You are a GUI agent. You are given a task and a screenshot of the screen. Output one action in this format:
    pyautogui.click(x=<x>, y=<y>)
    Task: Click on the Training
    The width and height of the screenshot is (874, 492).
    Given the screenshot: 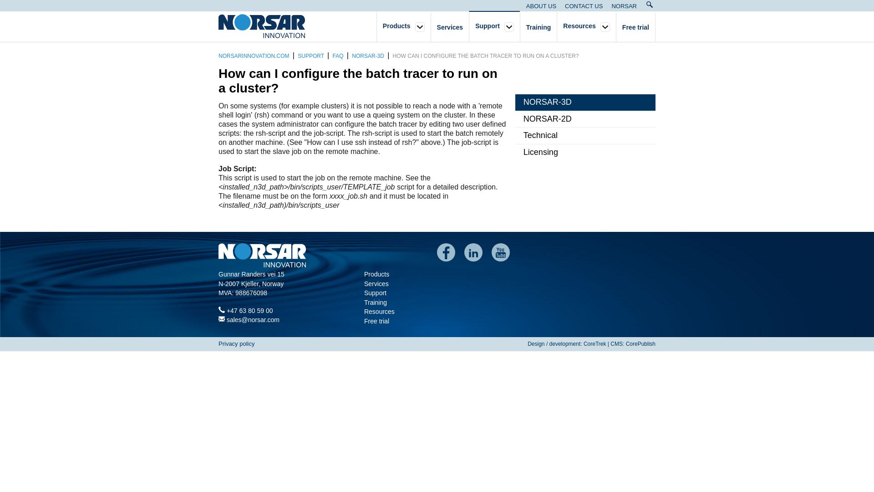 What is the action you would take?
    pyautogui.click(x=538, y=27)
    